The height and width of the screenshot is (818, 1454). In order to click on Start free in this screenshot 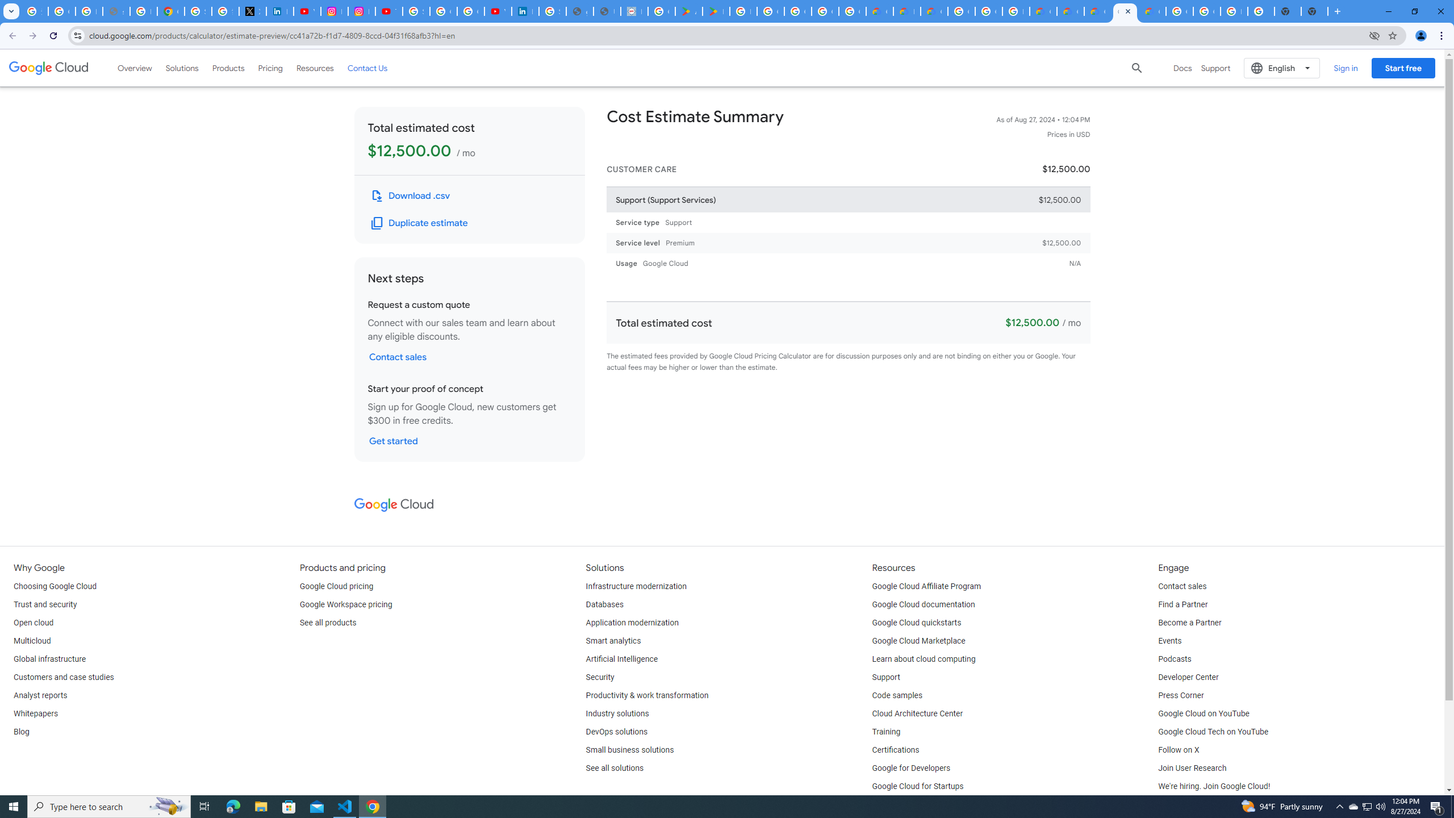, I will do `click(1403, 68)`.